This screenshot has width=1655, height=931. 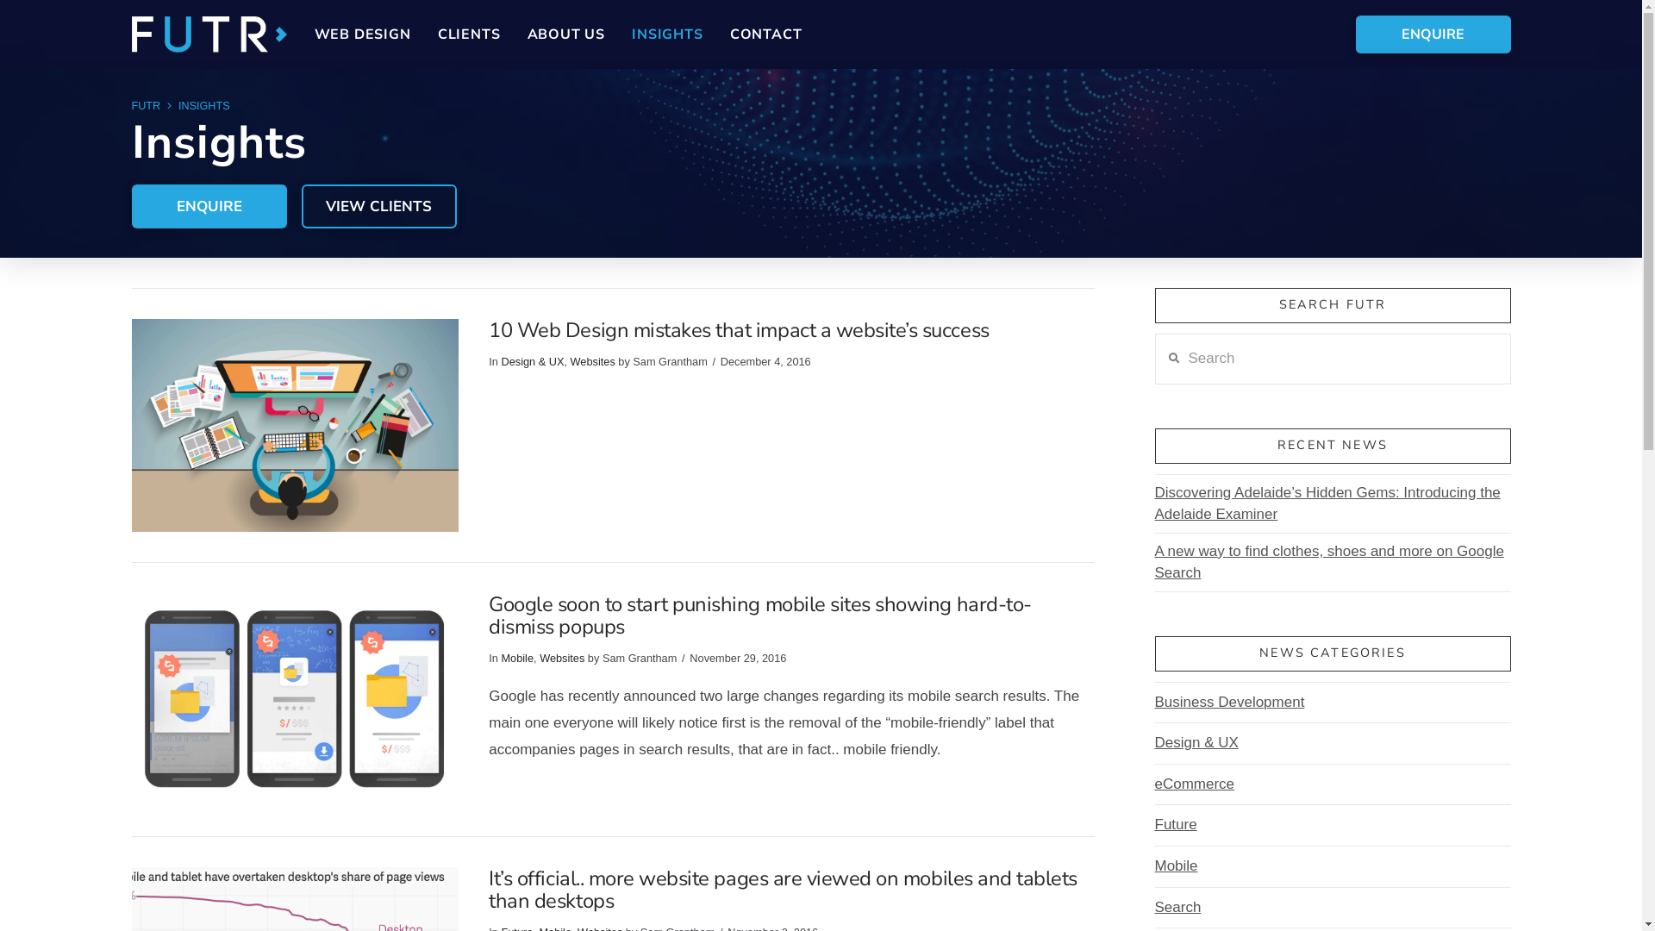 What do you see at coordinates (1230, 703) in the screenshot?
I see `Business Development` at bounding box center [1230, 703].